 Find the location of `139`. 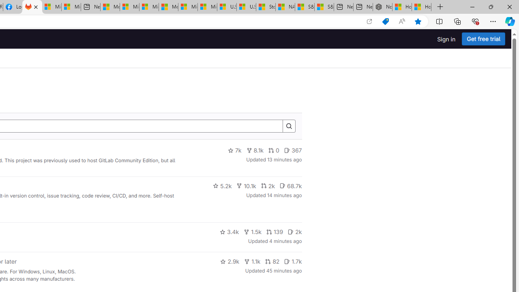

139 is located at coordinates (274, 232).